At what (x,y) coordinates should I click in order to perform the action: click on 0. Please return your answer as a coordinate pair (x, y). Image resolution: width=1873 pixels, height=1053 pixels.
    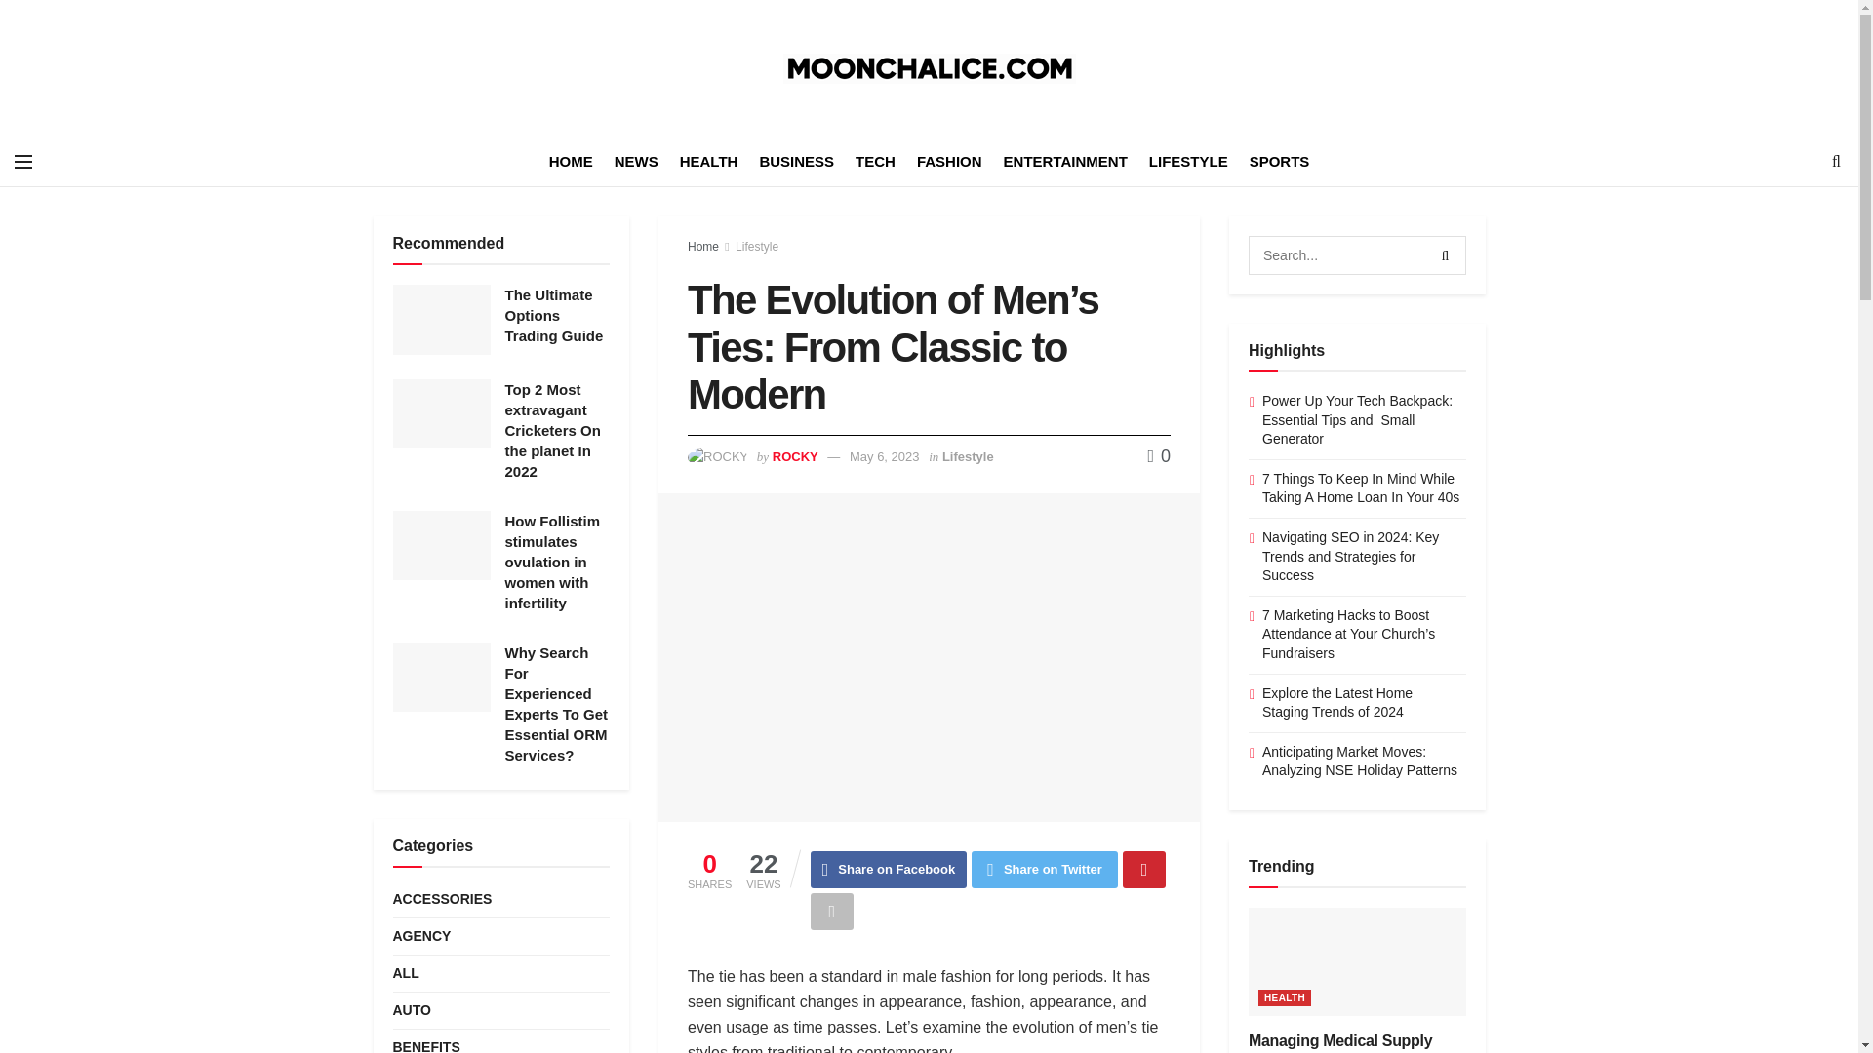
    Looking at the image, I should click on (1159, 456).